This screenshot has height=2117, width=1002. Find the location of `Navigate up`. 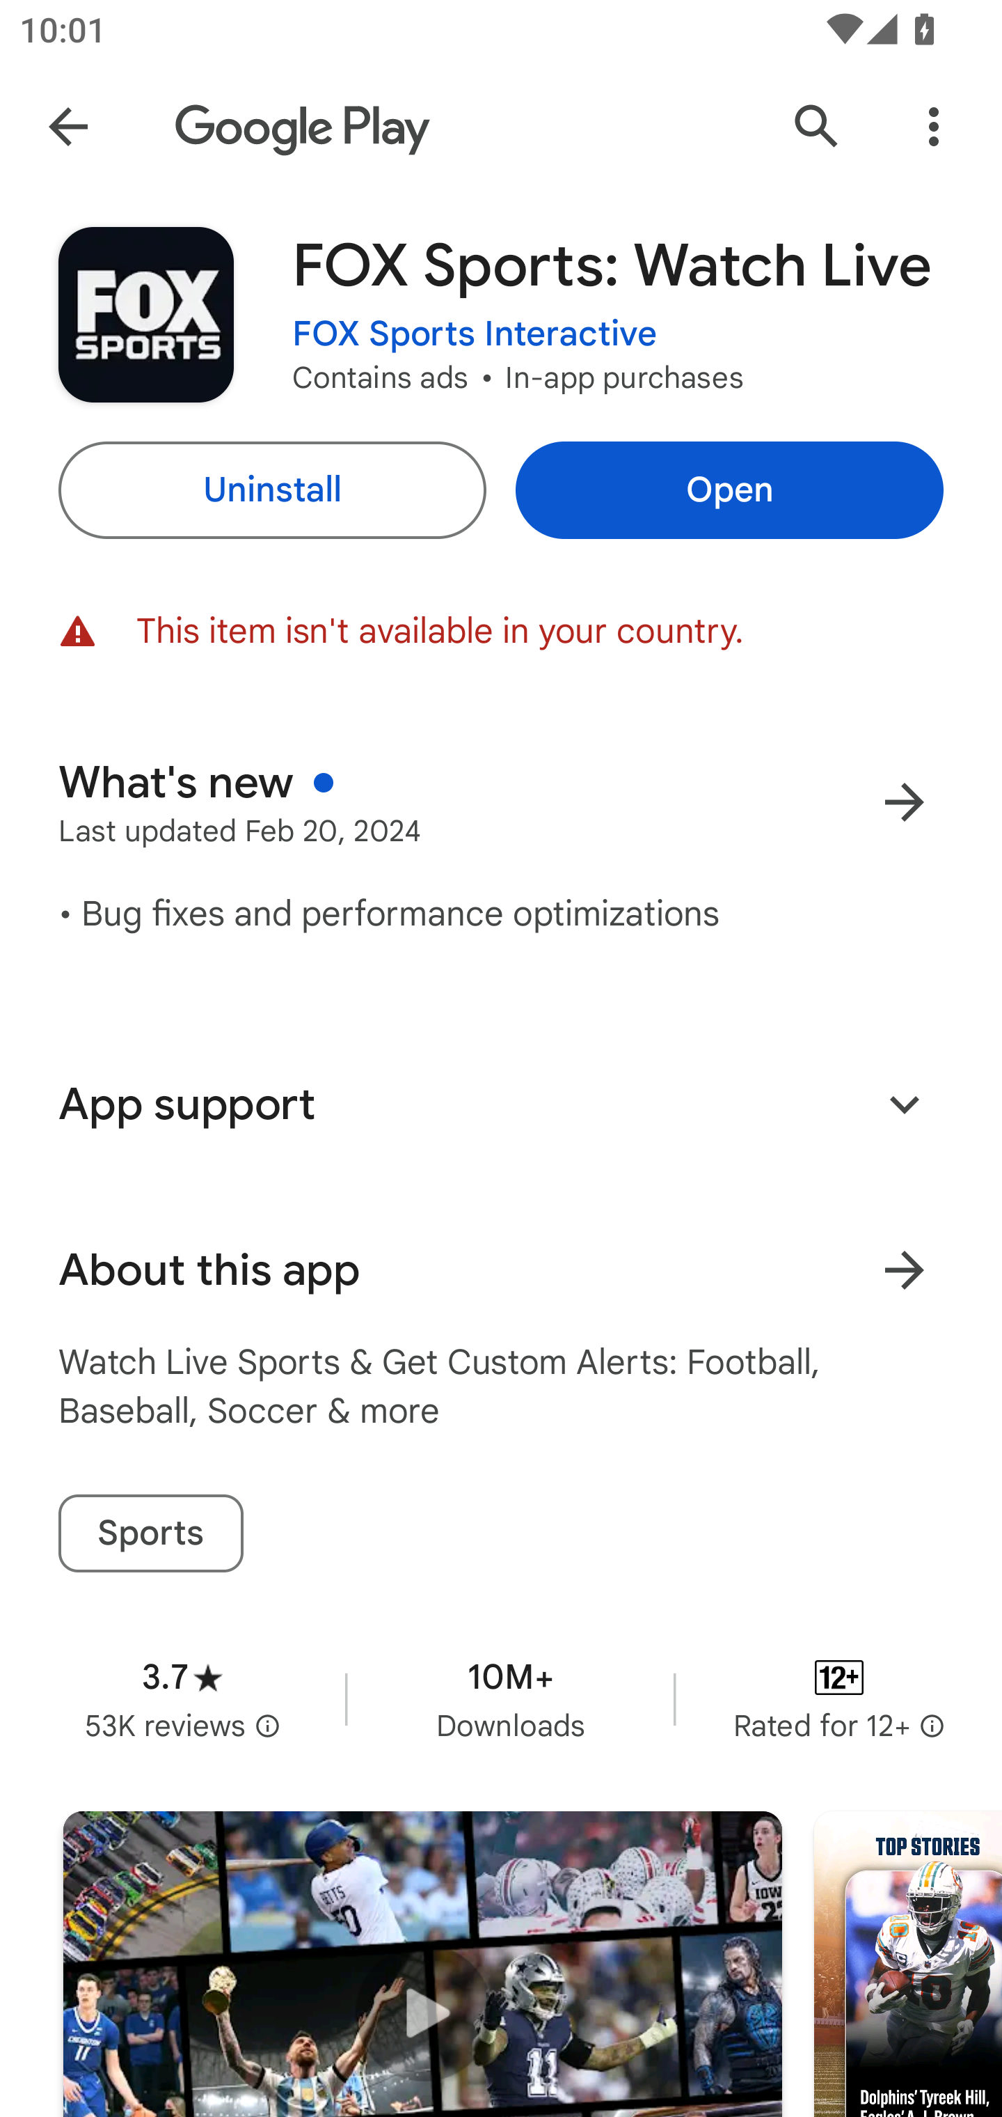

Navigate up is located at coordinates (68, 127).